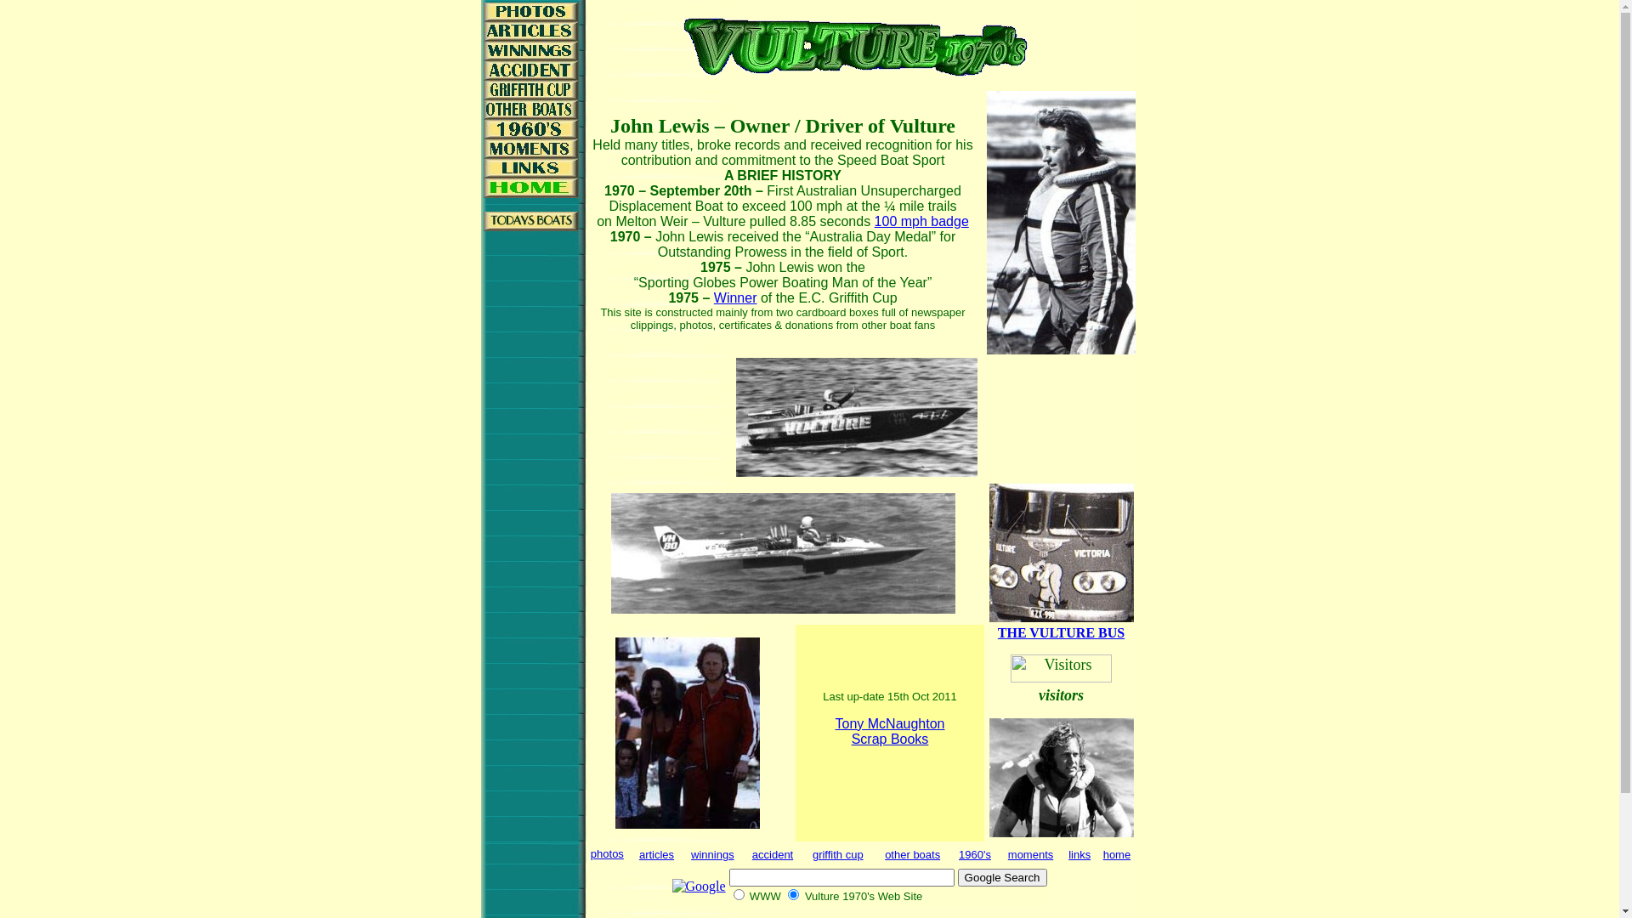  Describe the element at coordinates (1117, 855) in the screenshot. I see `home` at that location.